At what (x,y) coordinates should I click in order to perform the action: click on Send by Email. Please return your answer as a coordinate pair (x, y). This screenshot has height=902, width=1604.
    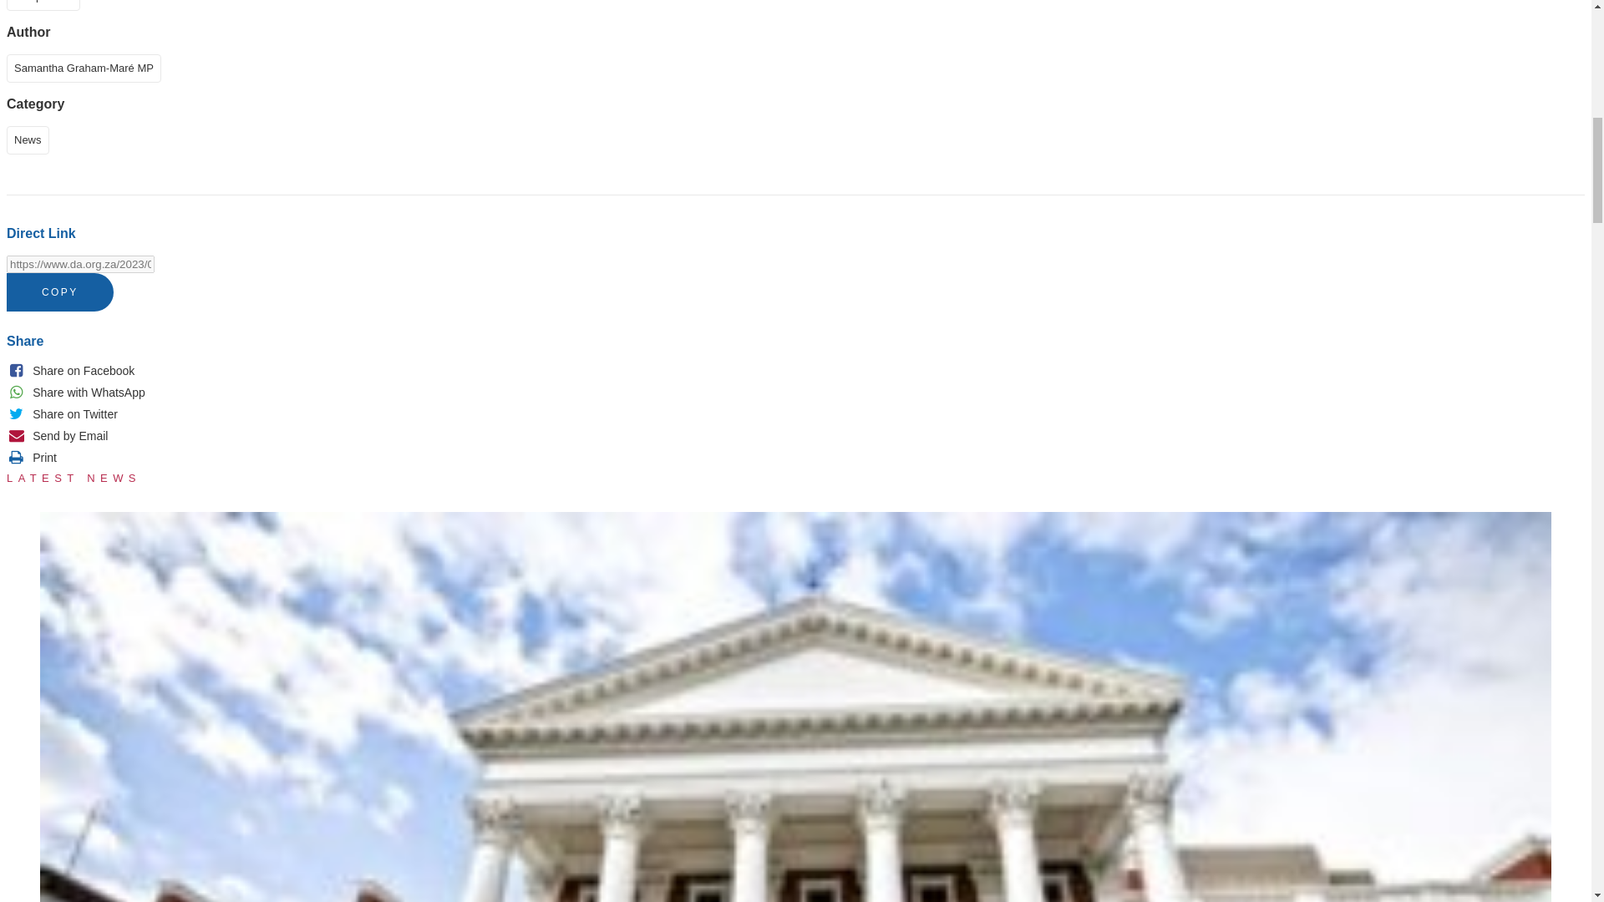
    Looking at the image, I should click on (57, 436).